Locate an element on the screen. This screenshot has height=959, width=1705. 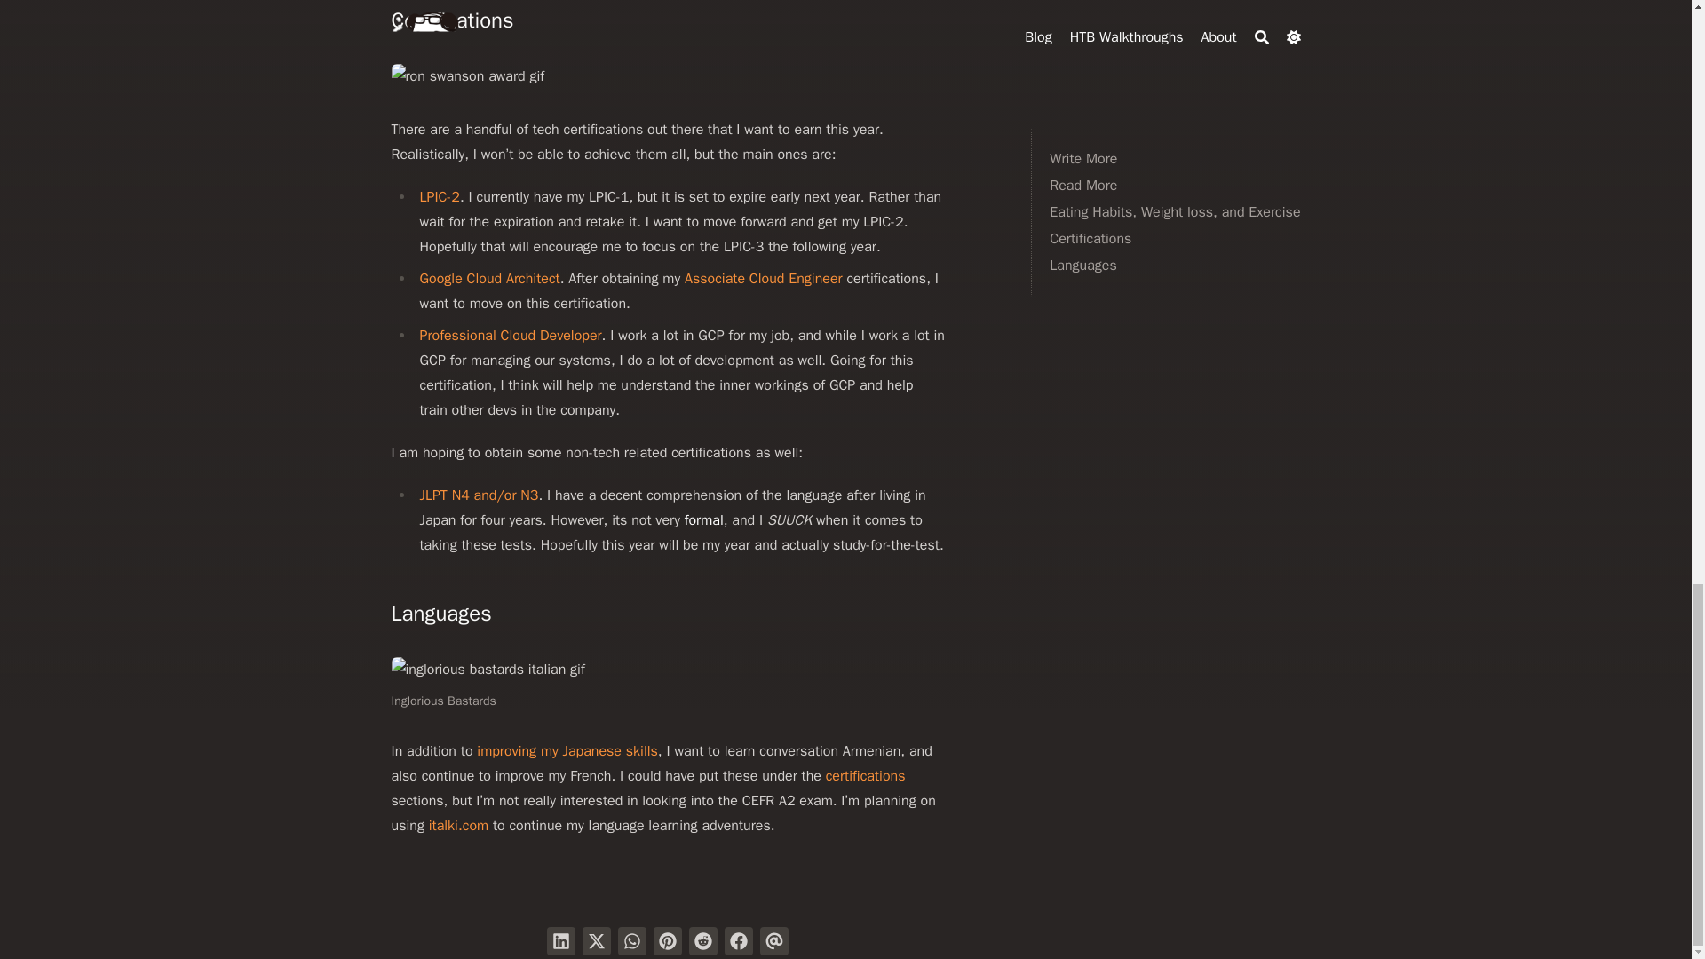
Tweet on Twitter is located at coordinates (597, 941).